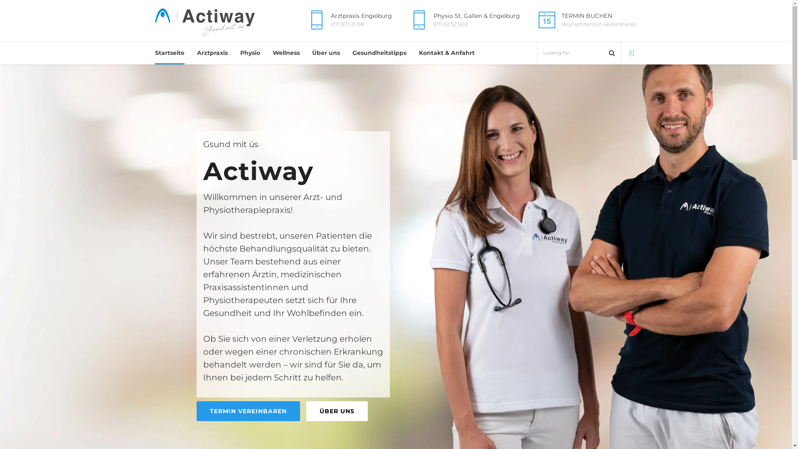 The height and width of the screenshot is (449, 798). I want to click on Arztpraxis, so click(212, 53).